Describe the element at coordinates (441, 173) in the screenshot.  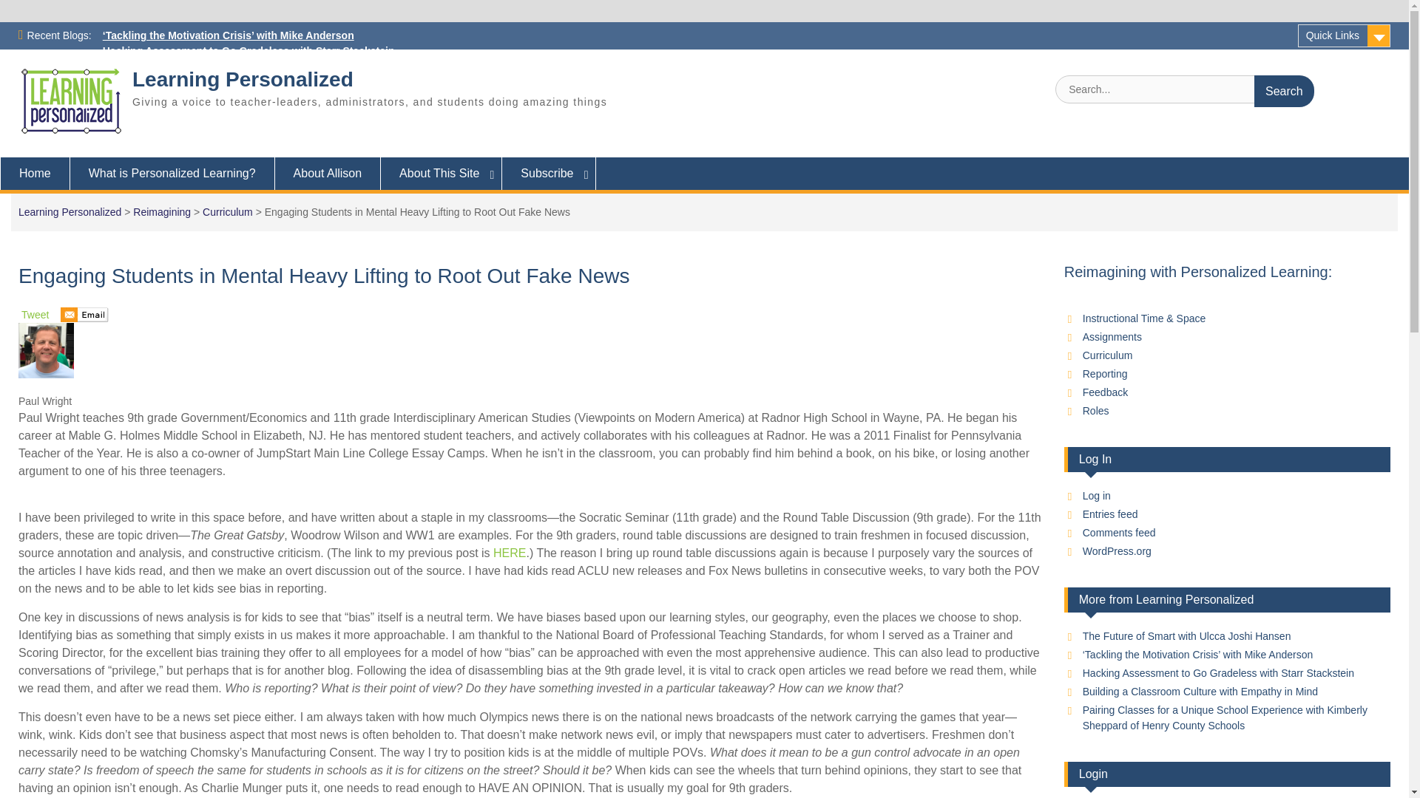
I see `About This Site` at that location.